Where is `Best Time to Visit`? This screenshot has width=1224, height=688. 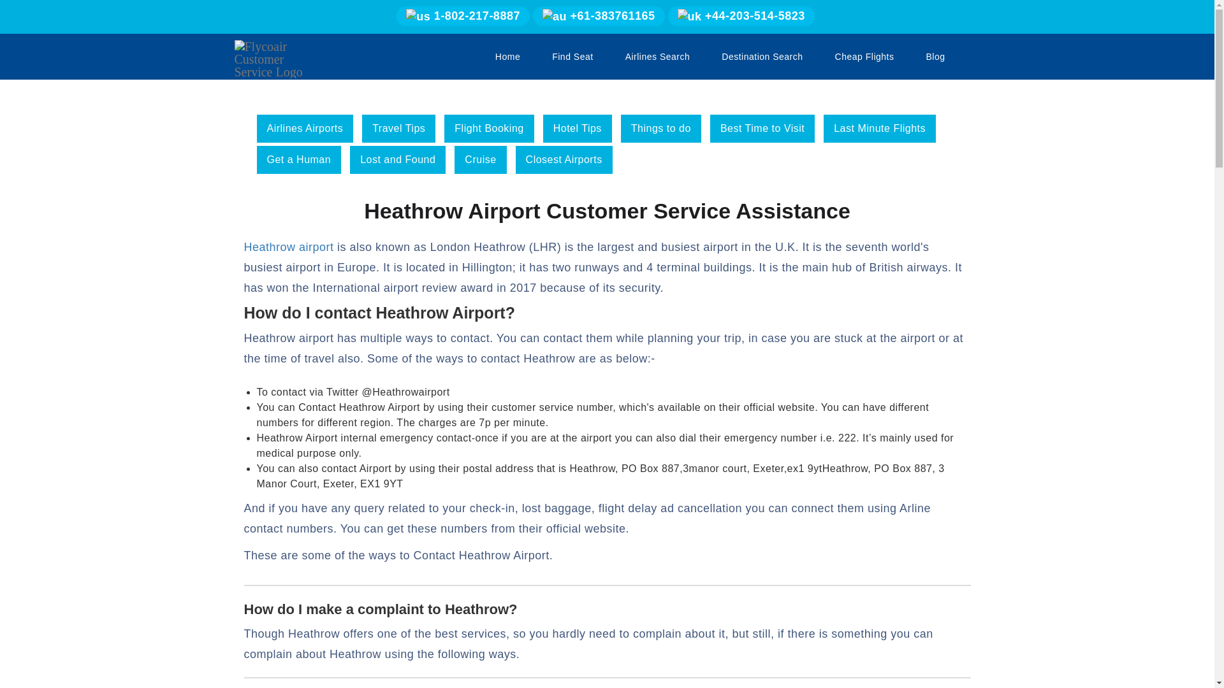 Best Time to Visit is located at coordinates (762, 129).